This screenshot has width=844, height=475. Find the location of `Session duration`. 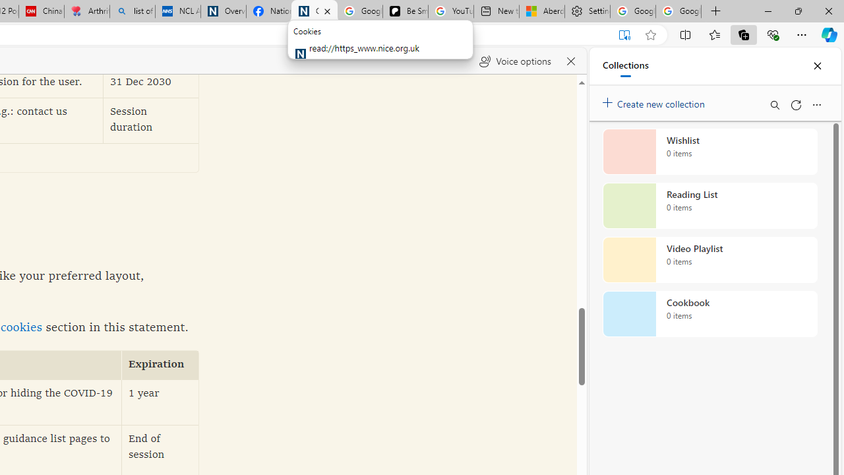

Session duration is located at coordinates (151, 120).